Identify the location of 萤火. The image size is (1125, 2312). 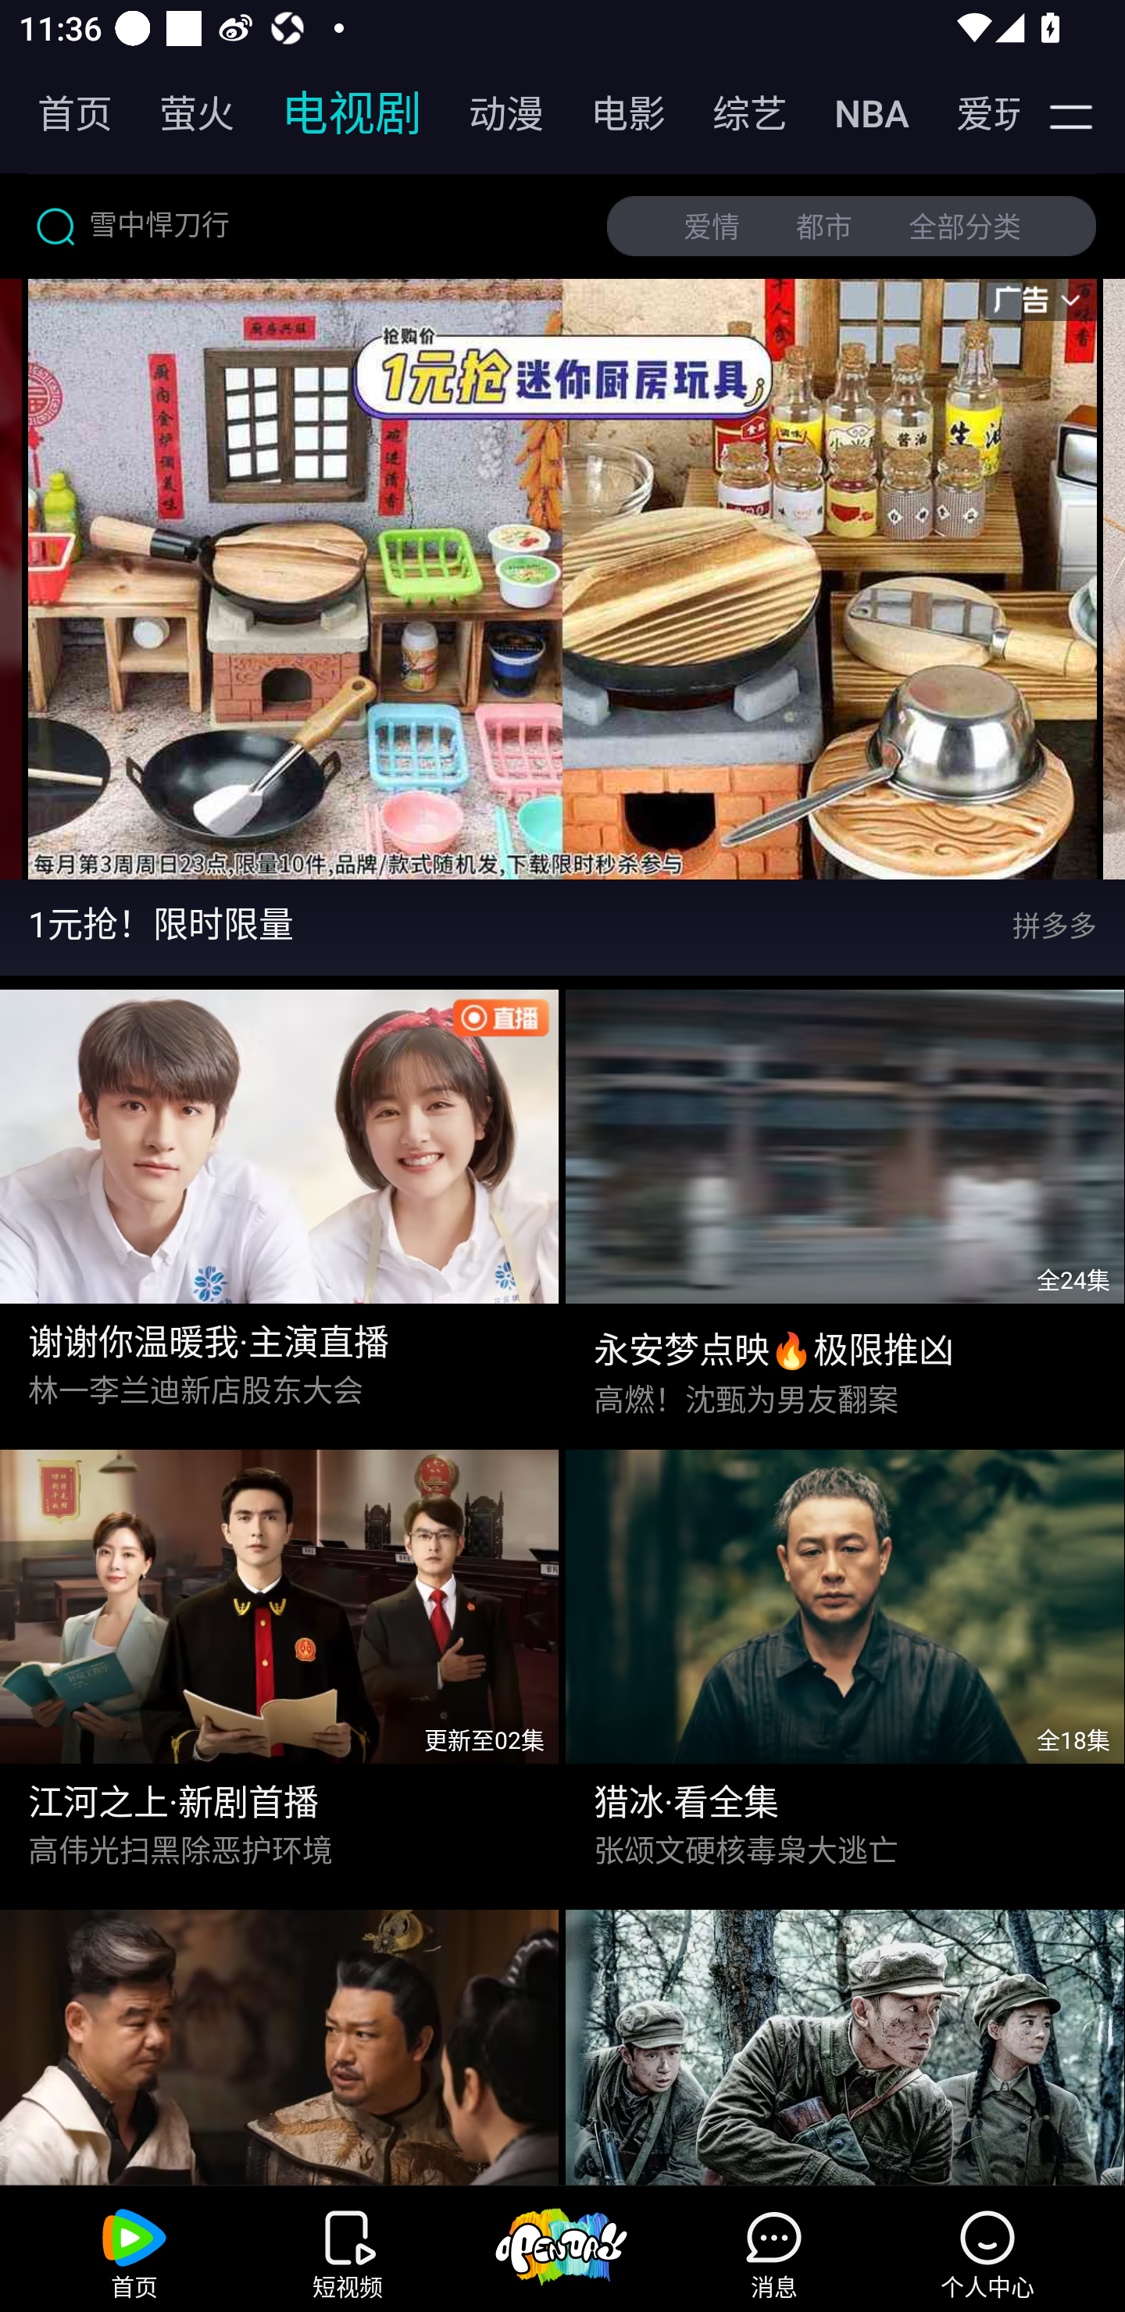
(183, 114).